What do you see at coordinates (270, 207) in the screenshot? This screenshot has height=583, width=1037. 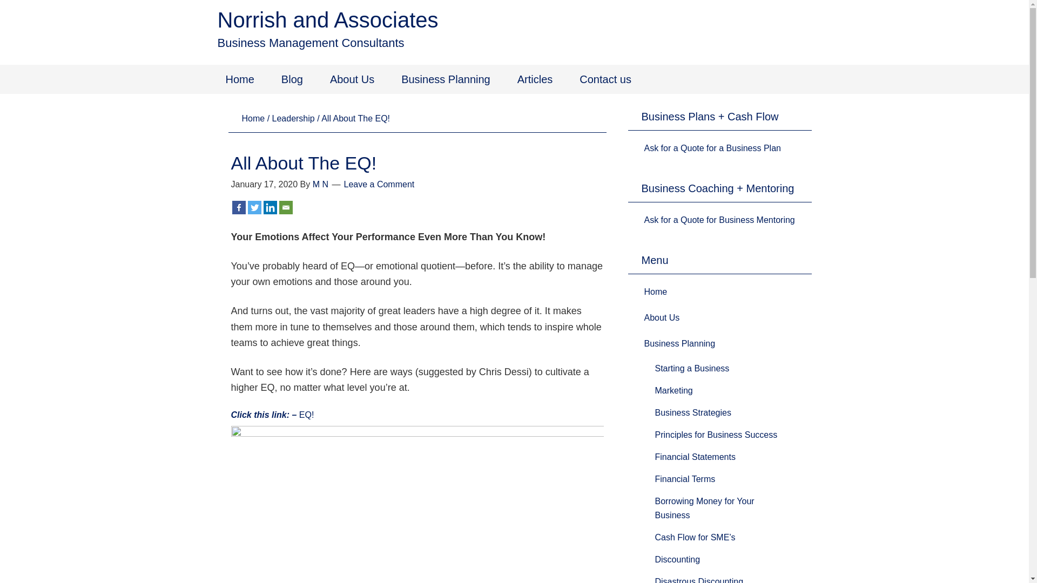 I see `Linkedin` at bounding box center [270, 207].